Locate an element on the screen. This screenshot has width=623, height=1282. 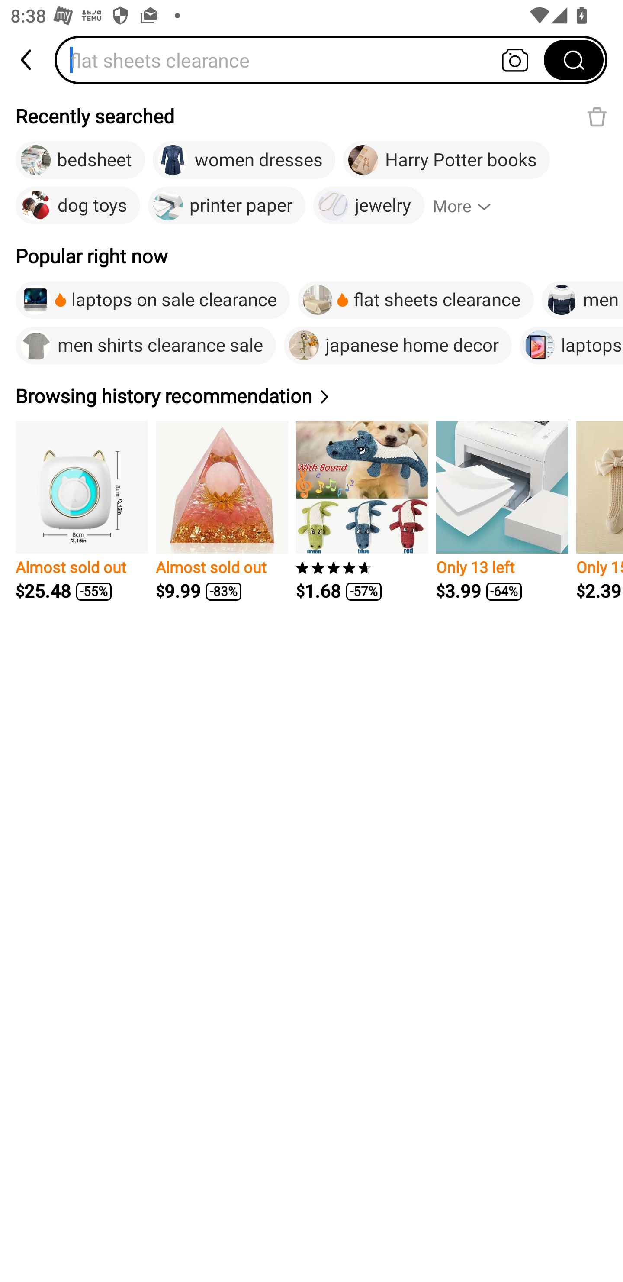
Harry Potter books is located at coordinates (446, 160).